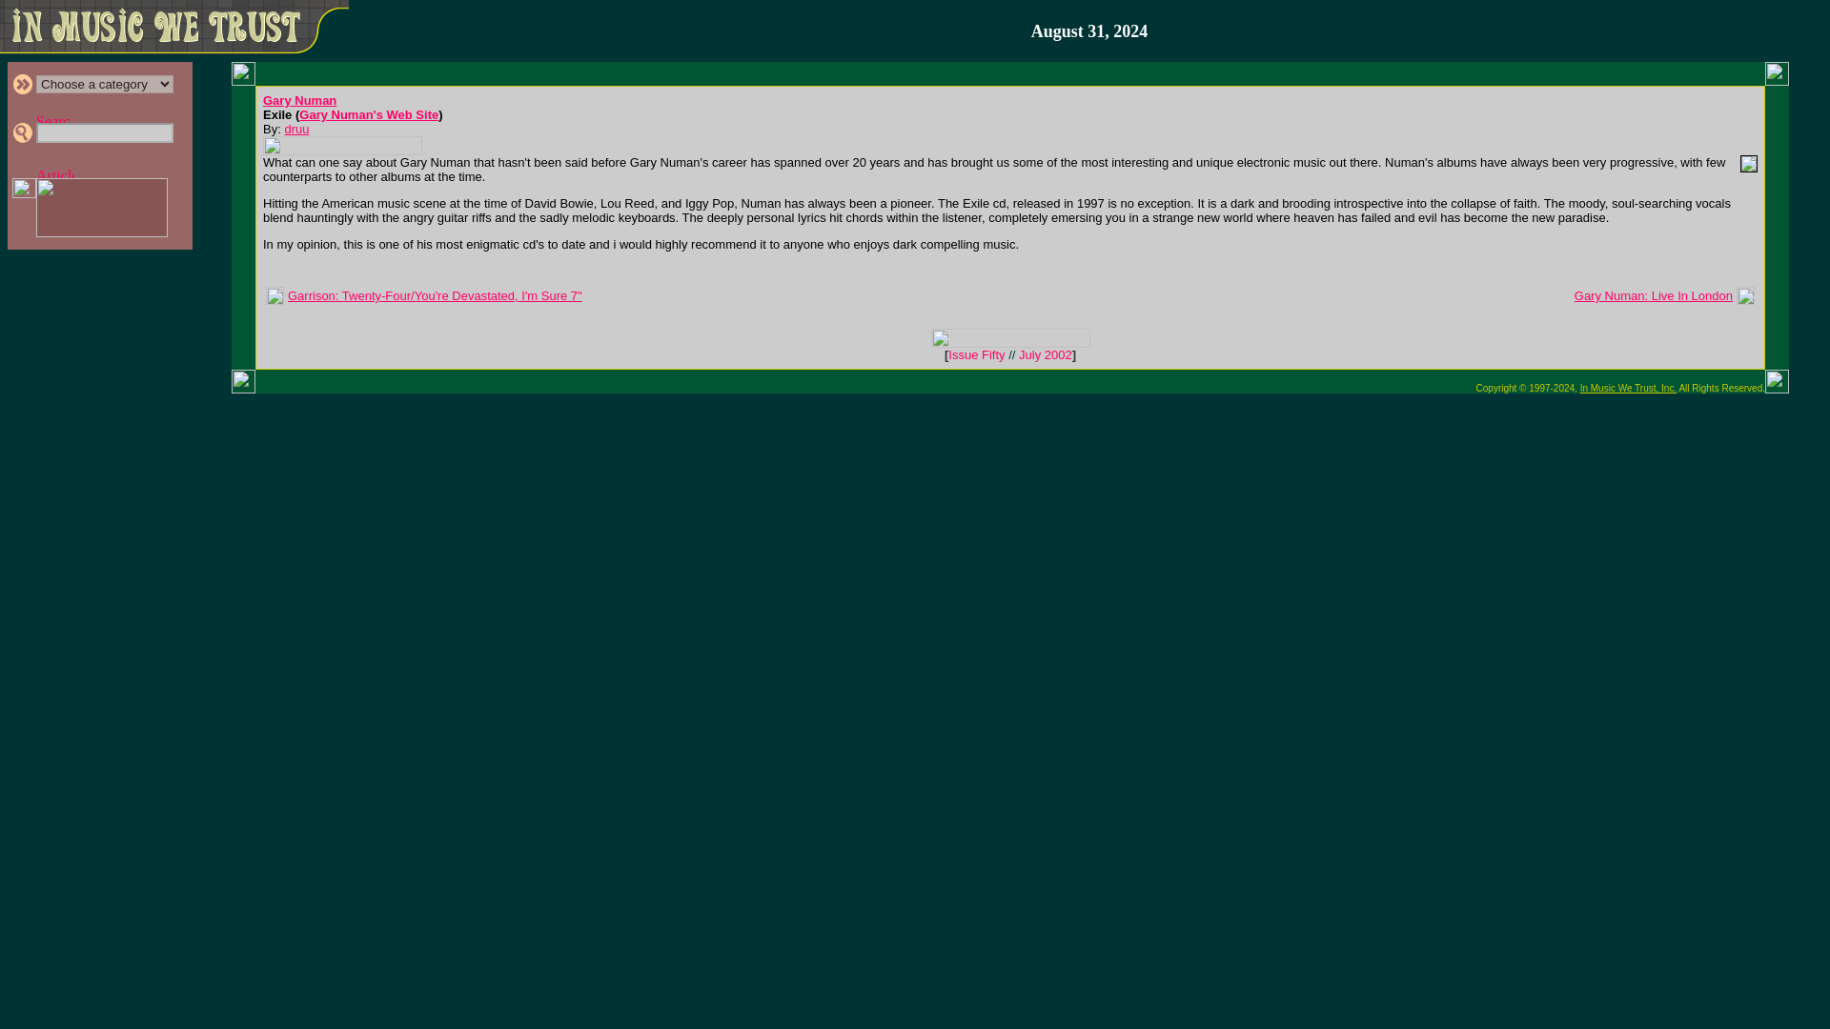 This screenshot has height=1029, width=1830. Describe the element at coordinates (295, 129) in the screenshot. I see `druu` at that location.